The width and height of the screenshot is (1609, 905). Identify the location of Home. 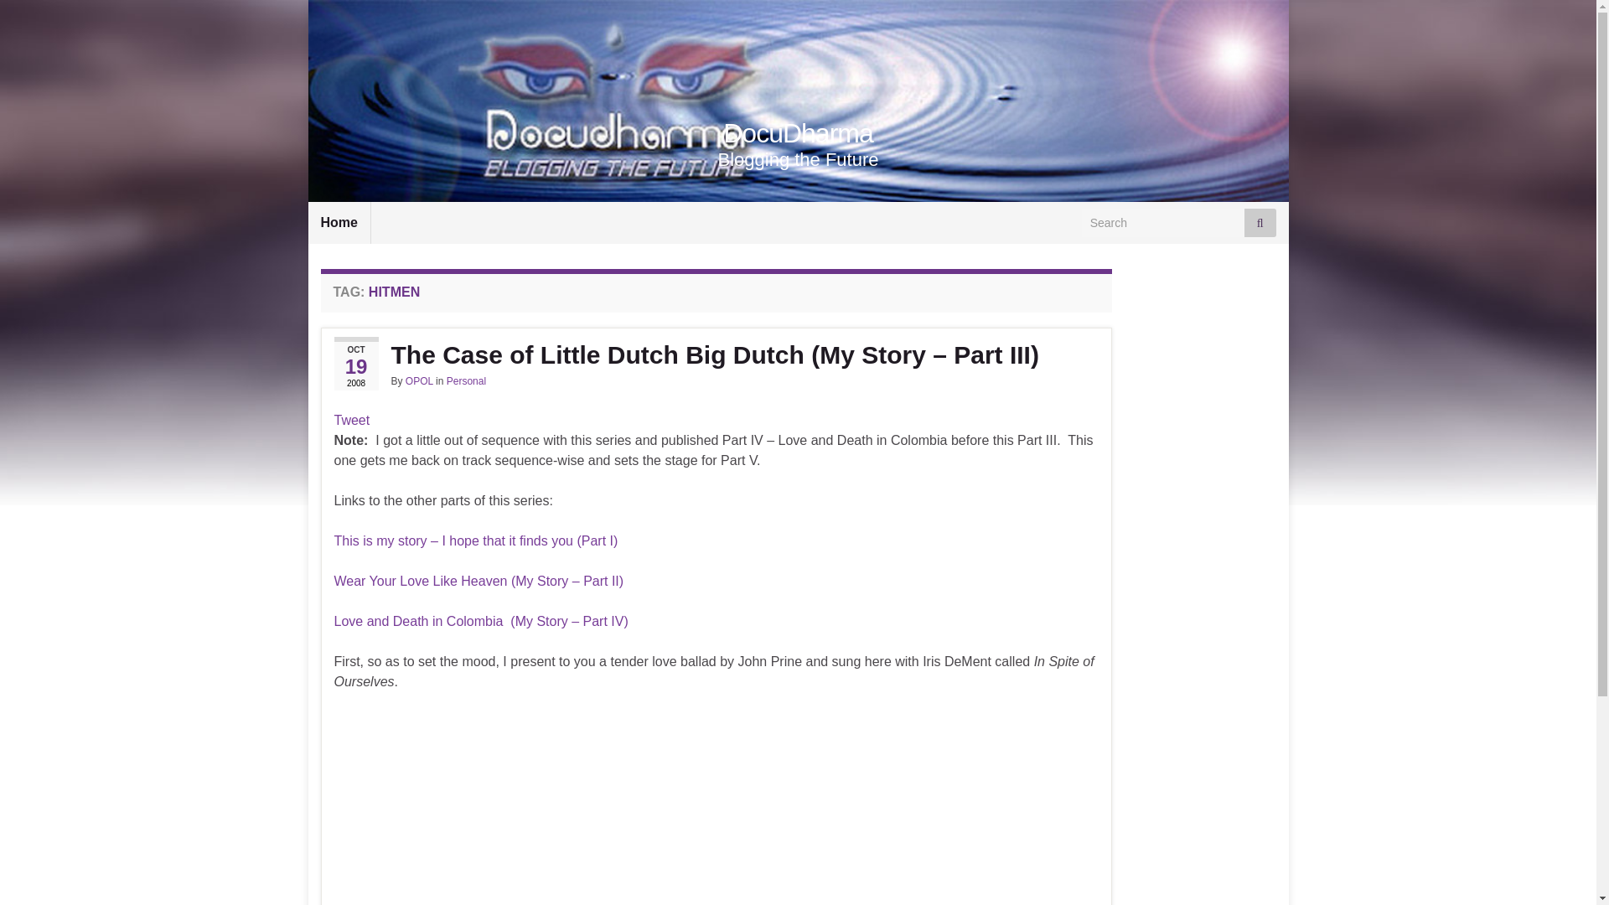
(339, 222).